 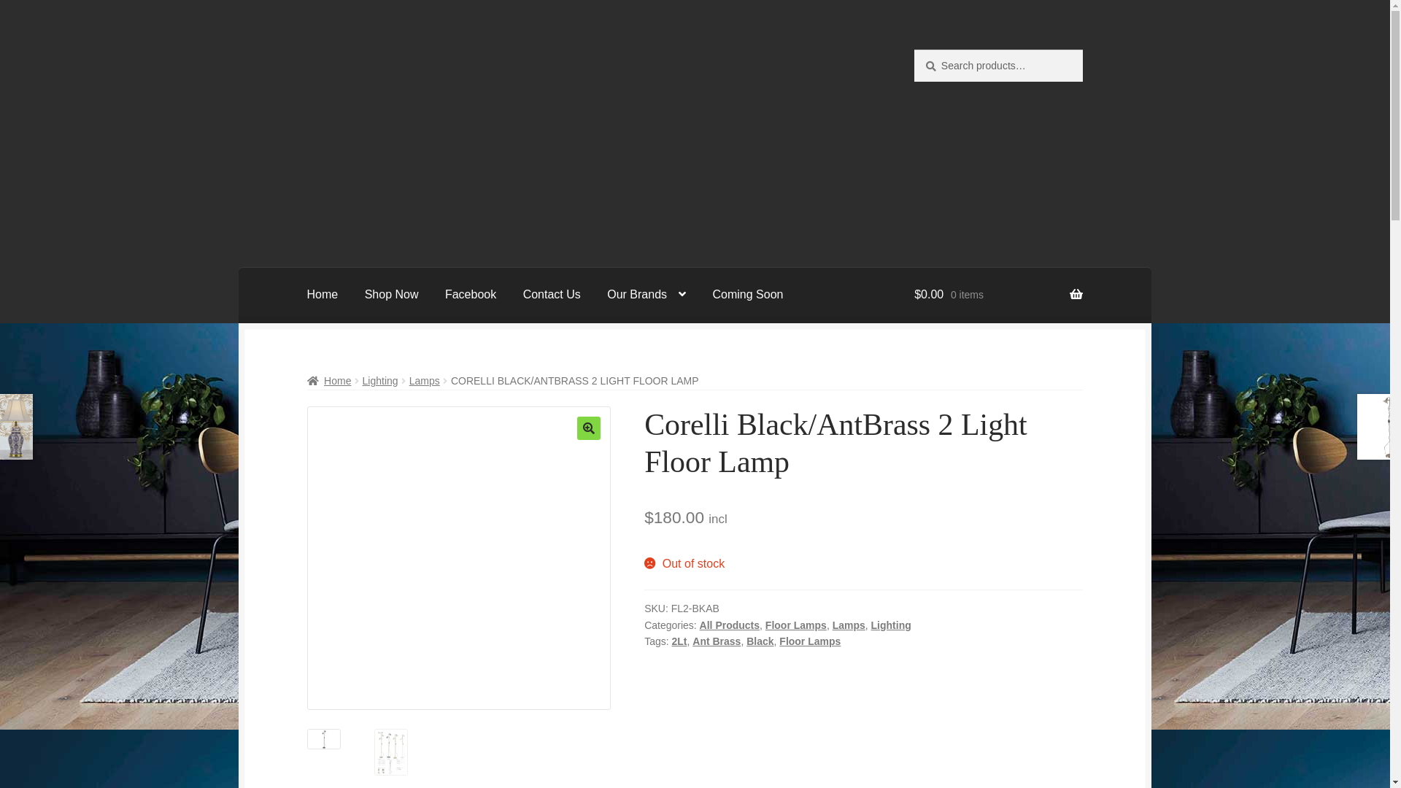 I want to click on Search, so click(x=914, y=50).